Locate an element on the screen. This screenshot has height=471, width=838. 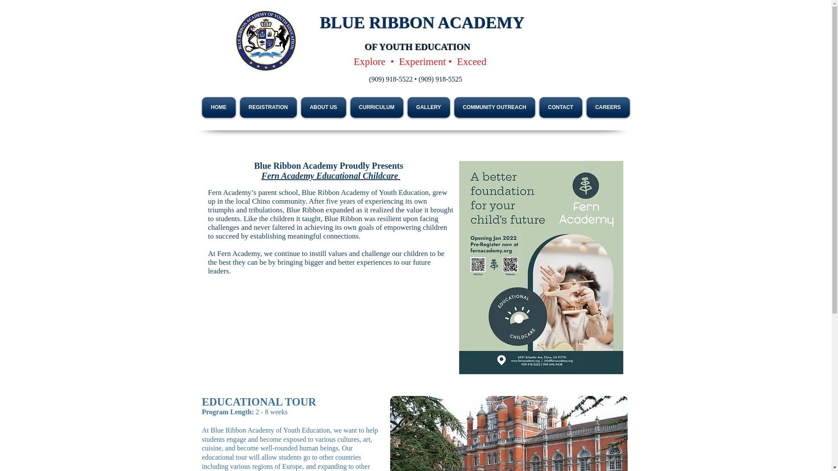
CAREERS is located at coordinates (607, 107).